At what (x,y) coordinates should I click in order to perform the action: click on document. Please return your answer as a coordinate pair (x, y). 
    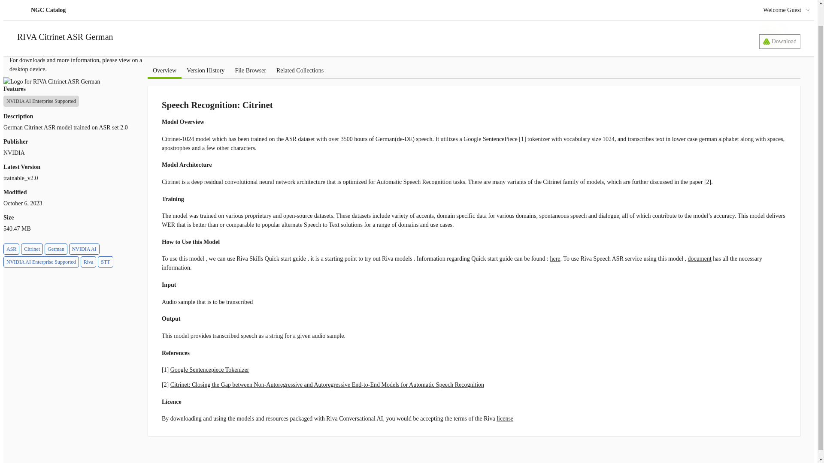
    Looking at the image, I should click on (700, 259).